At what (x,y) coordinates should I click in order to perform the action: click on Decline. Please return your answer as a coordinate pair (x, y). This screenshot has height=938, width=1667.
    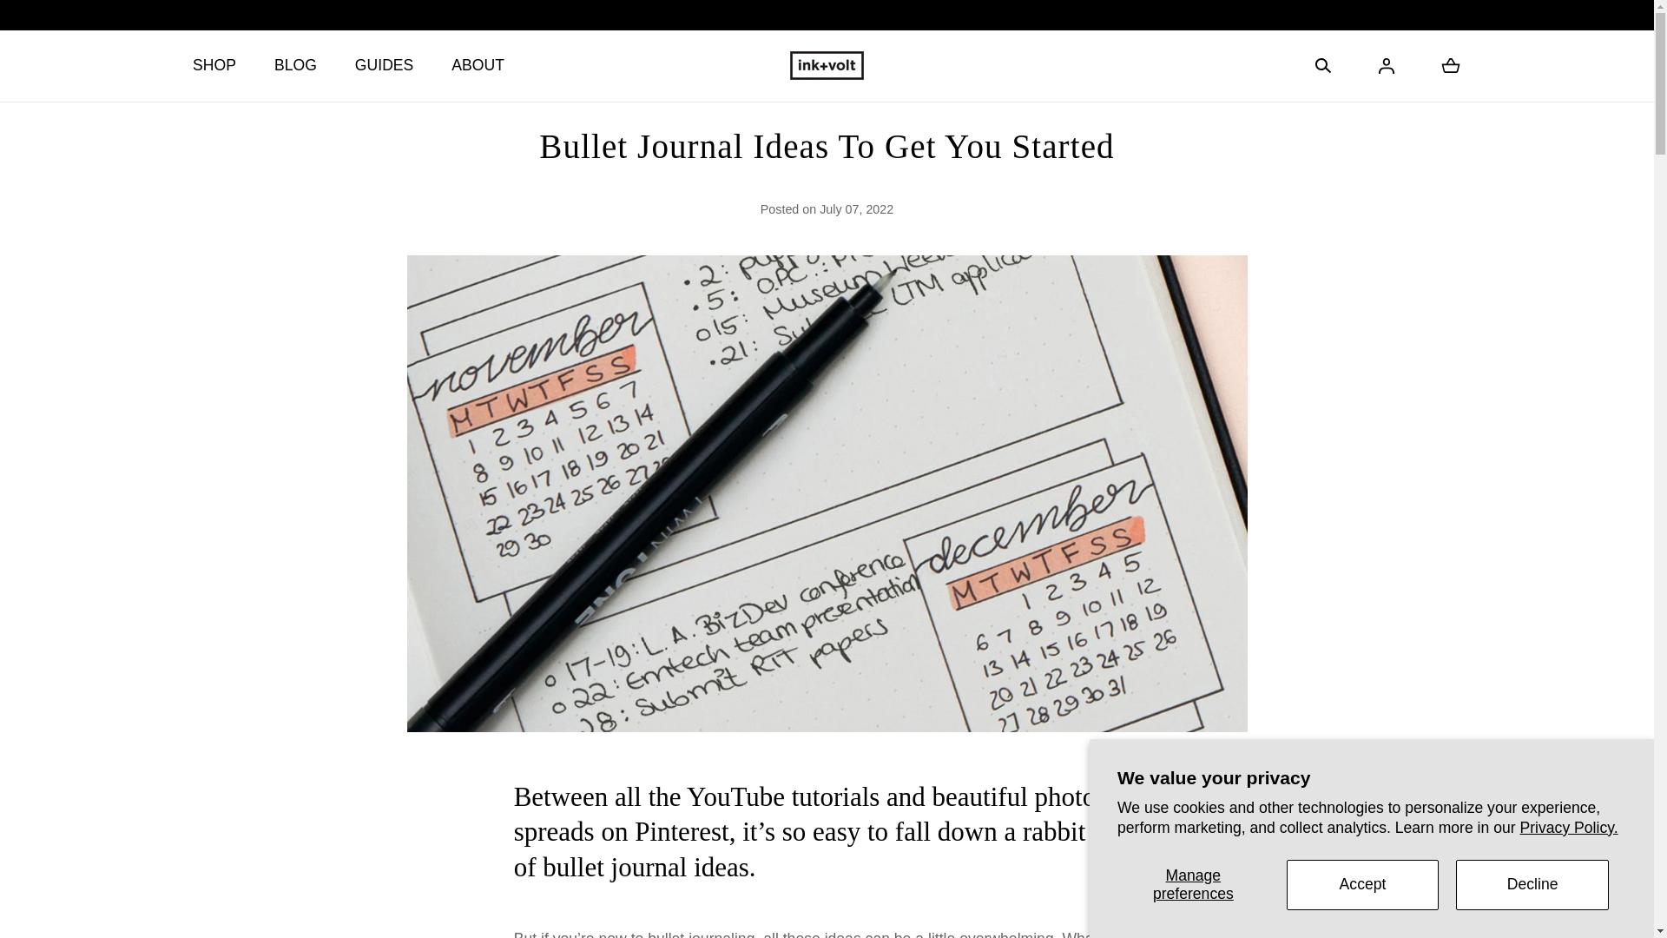
    Looking at the image, I should click on (1532, 884).